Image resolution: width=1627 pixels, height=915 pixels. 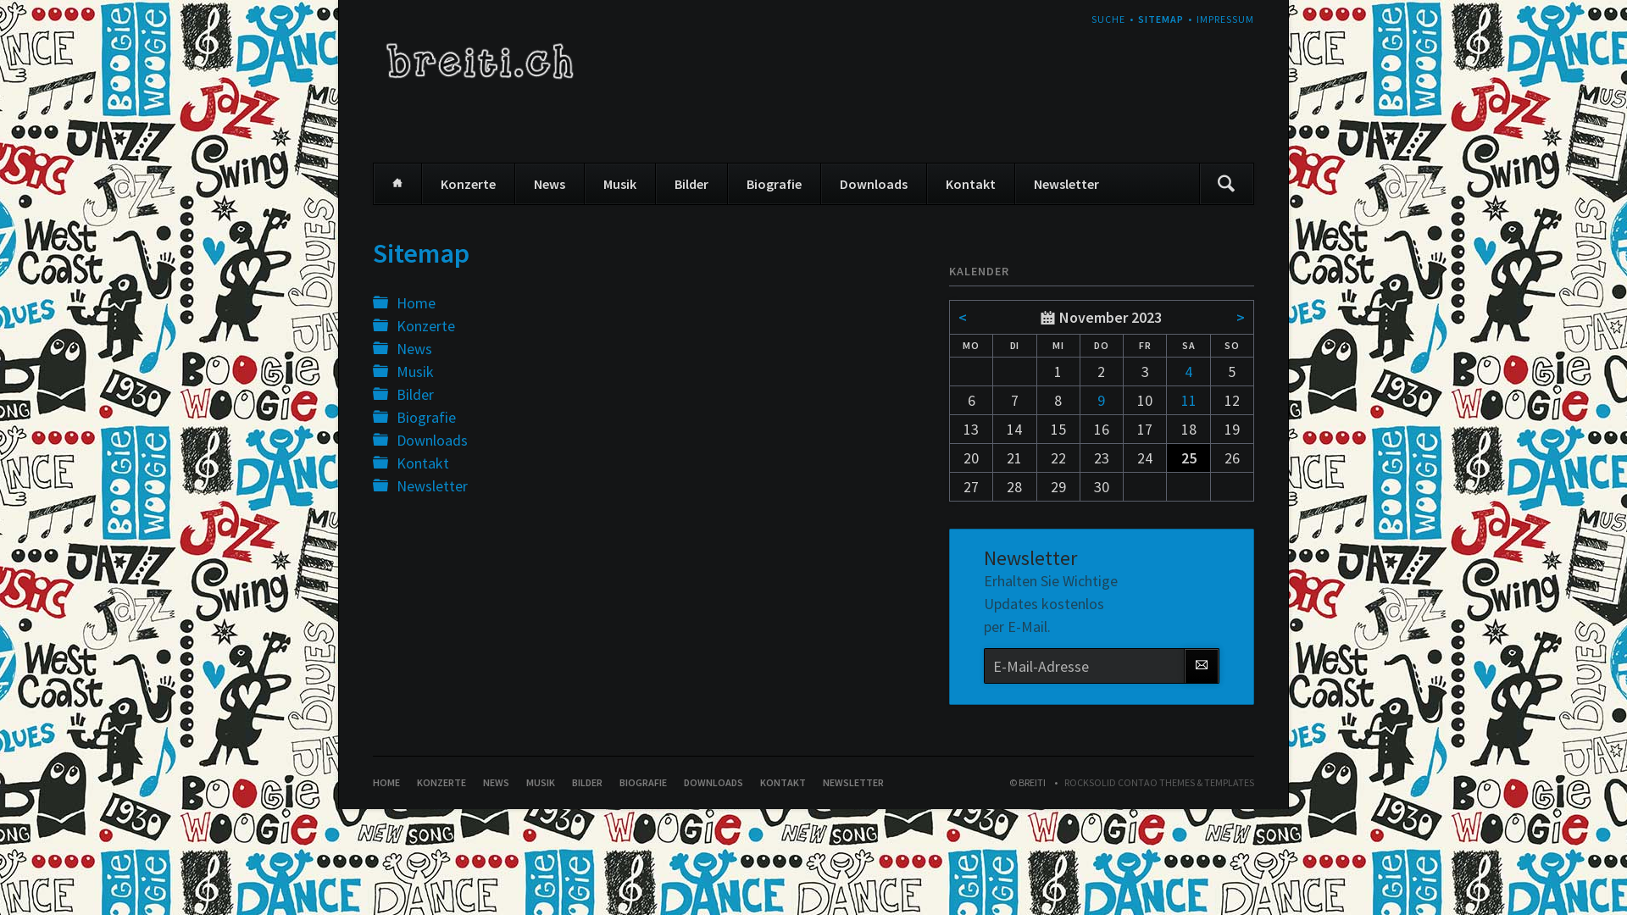 What do you see at coordinates (1108, 19) in the screenshot?
I see `SUCHE` at bounding box center [1108, 19].